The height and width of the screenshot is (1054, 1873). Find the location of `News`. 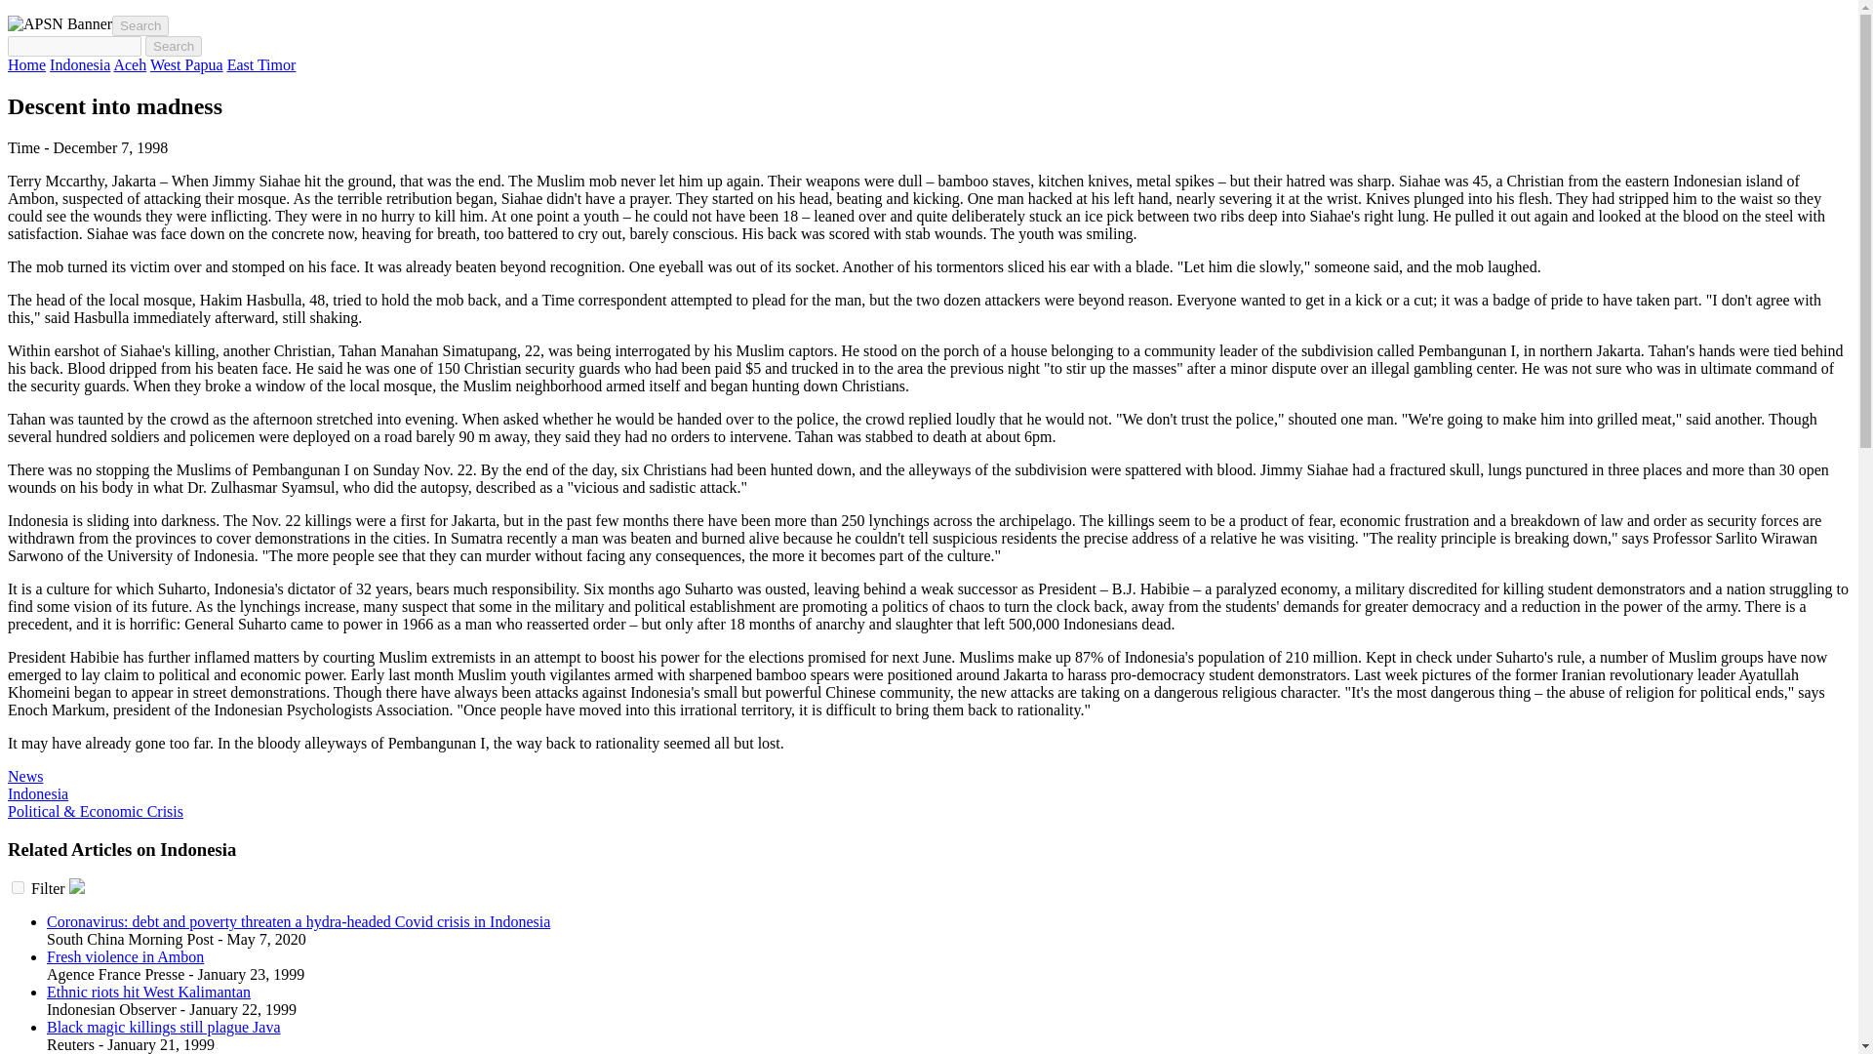

News is located at coordinates (25, 776).